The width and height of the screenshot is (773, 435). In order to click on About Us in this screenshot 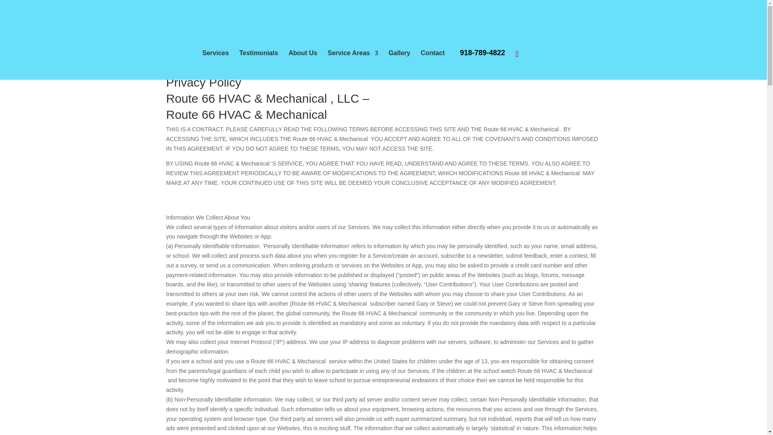, I will do `click(303, 53)`.